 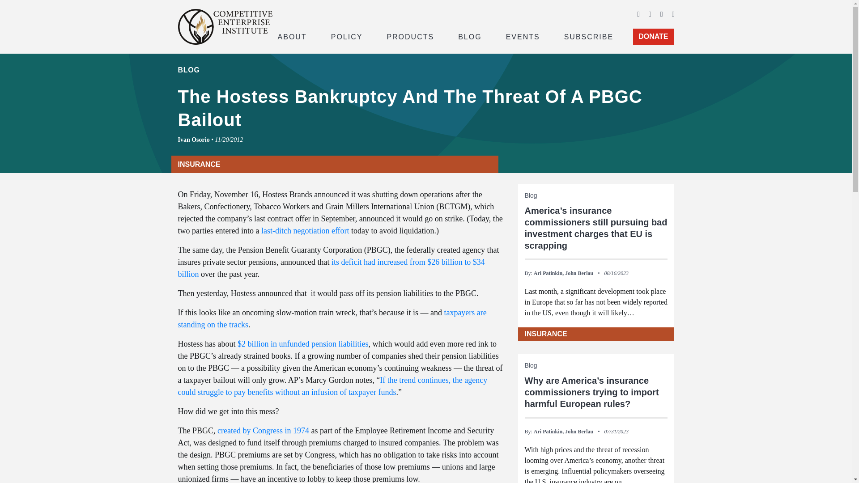 I want to click on SUBSCRIBE, so click(x=589, y=36).